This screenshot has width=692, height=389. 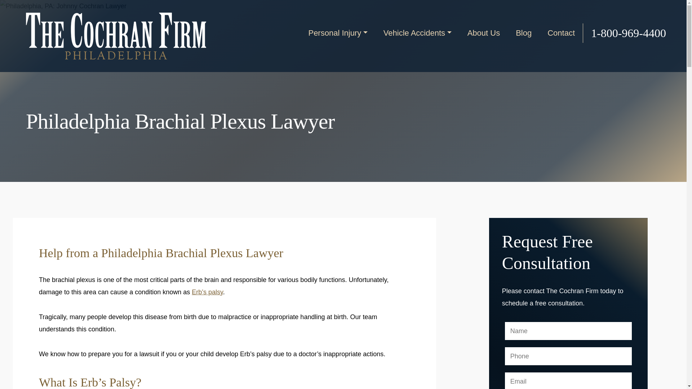 I want to click on Personal Injury, so click(x=337, y=33).